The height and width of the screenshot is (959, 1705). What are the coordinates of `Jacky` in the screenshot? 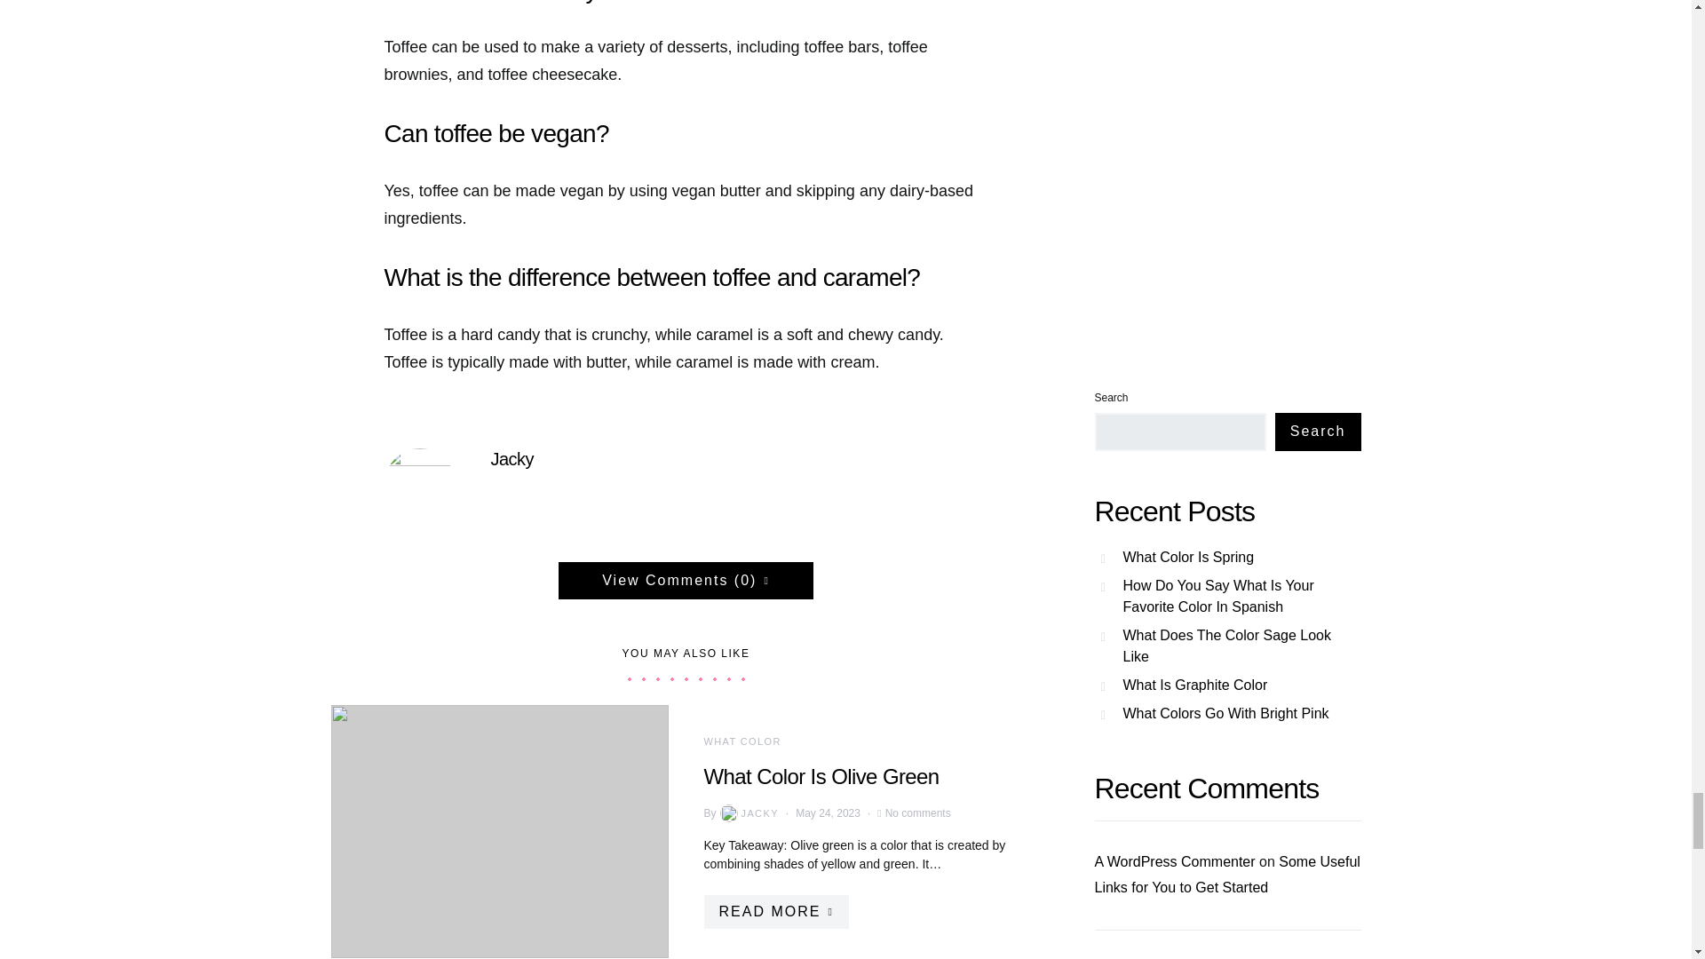 It's located at (511, 459).